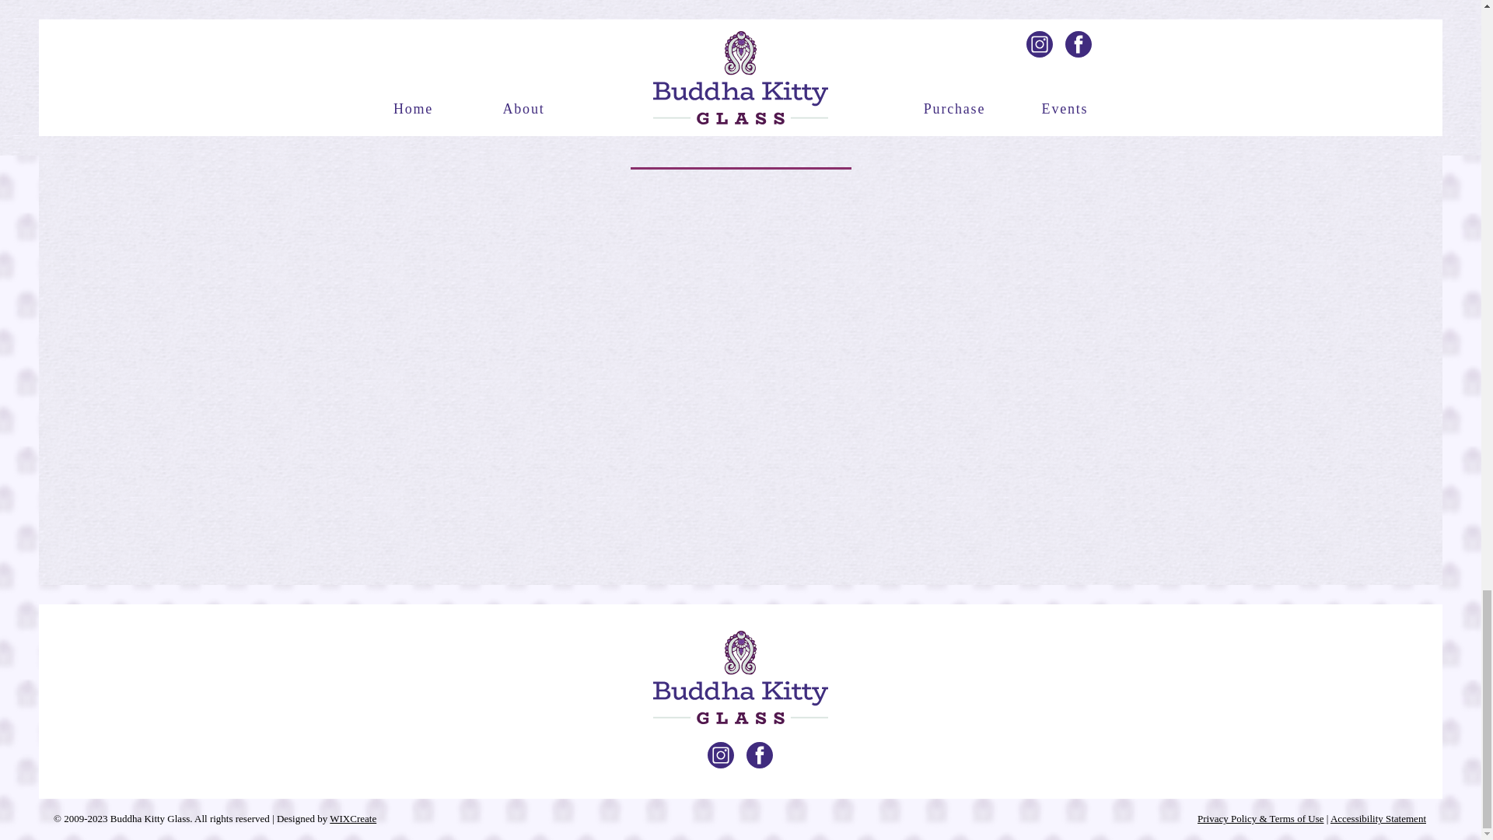  Describe the element at coordinates (353, 818) in the screenshot. I see `WIXCreate` at that location.